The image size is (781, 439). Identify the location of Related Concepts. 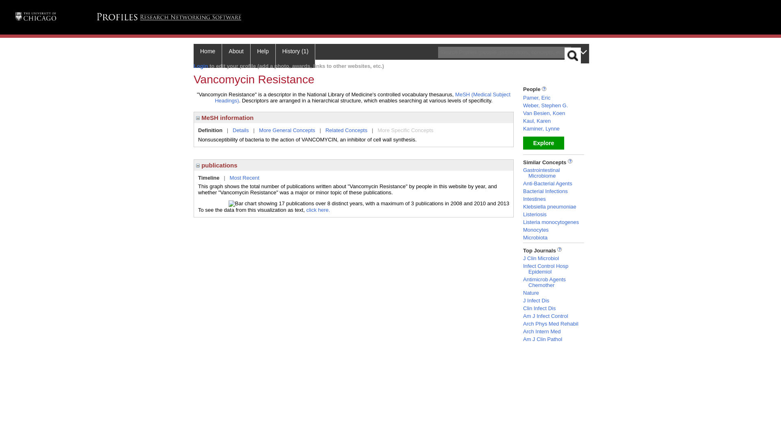
(346, 130).